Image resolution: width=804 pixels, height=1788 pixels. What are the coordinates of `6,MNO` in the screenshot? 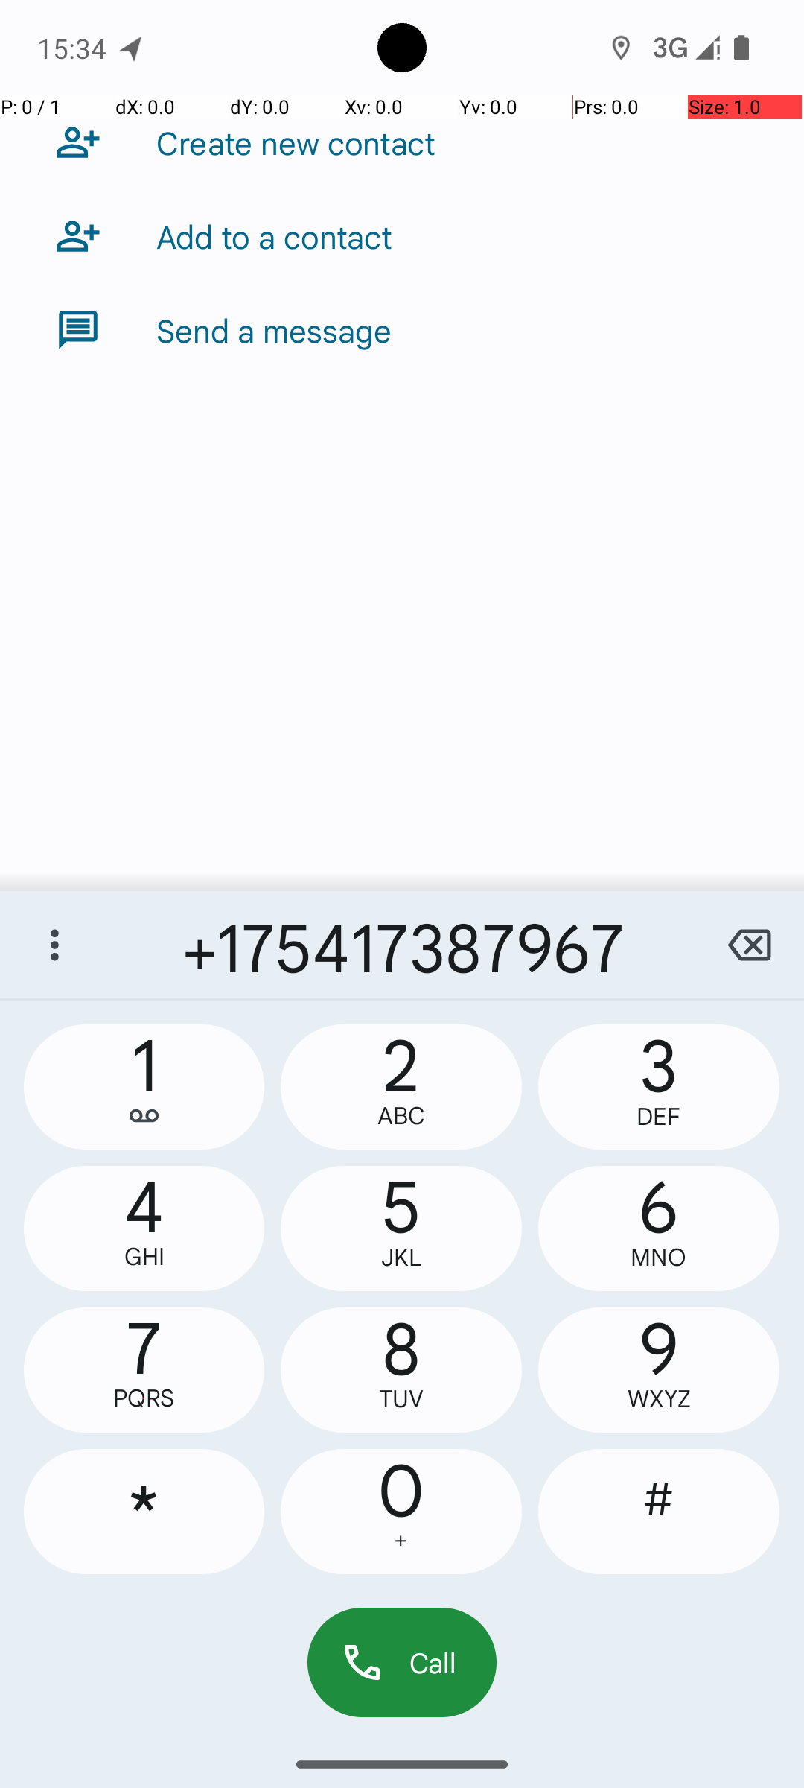 It's located at (659, 1229).